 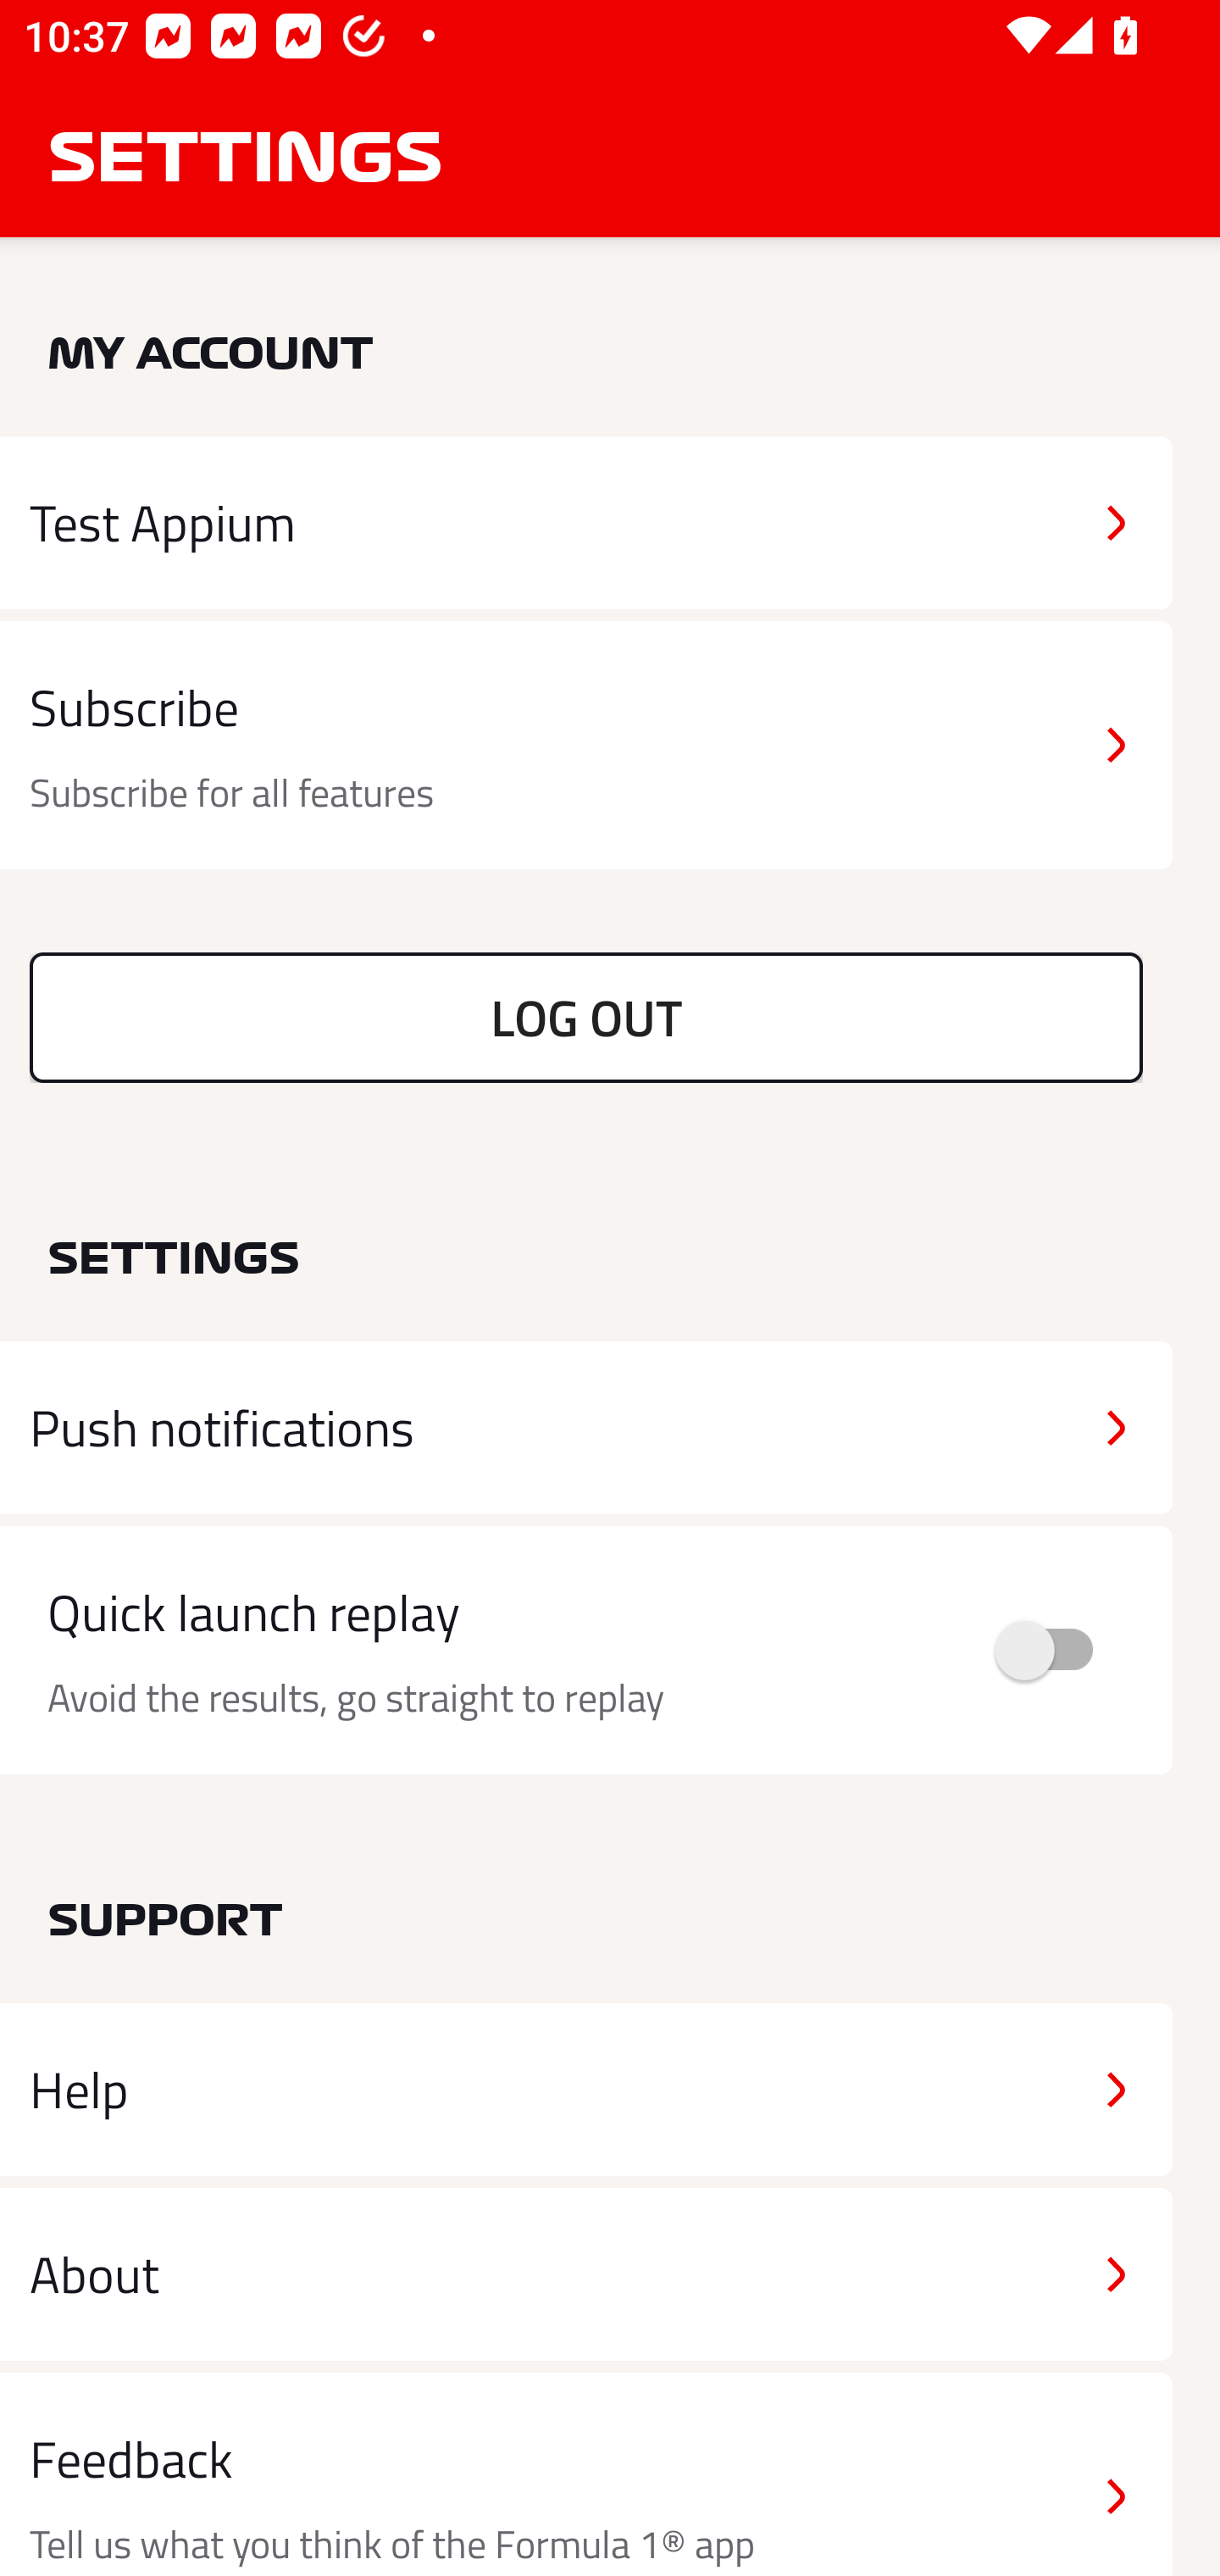 What do you see at coordinates (586, 1017) in the screenshot?
I see `LOG OUT` at bounding box center [586, 1017].